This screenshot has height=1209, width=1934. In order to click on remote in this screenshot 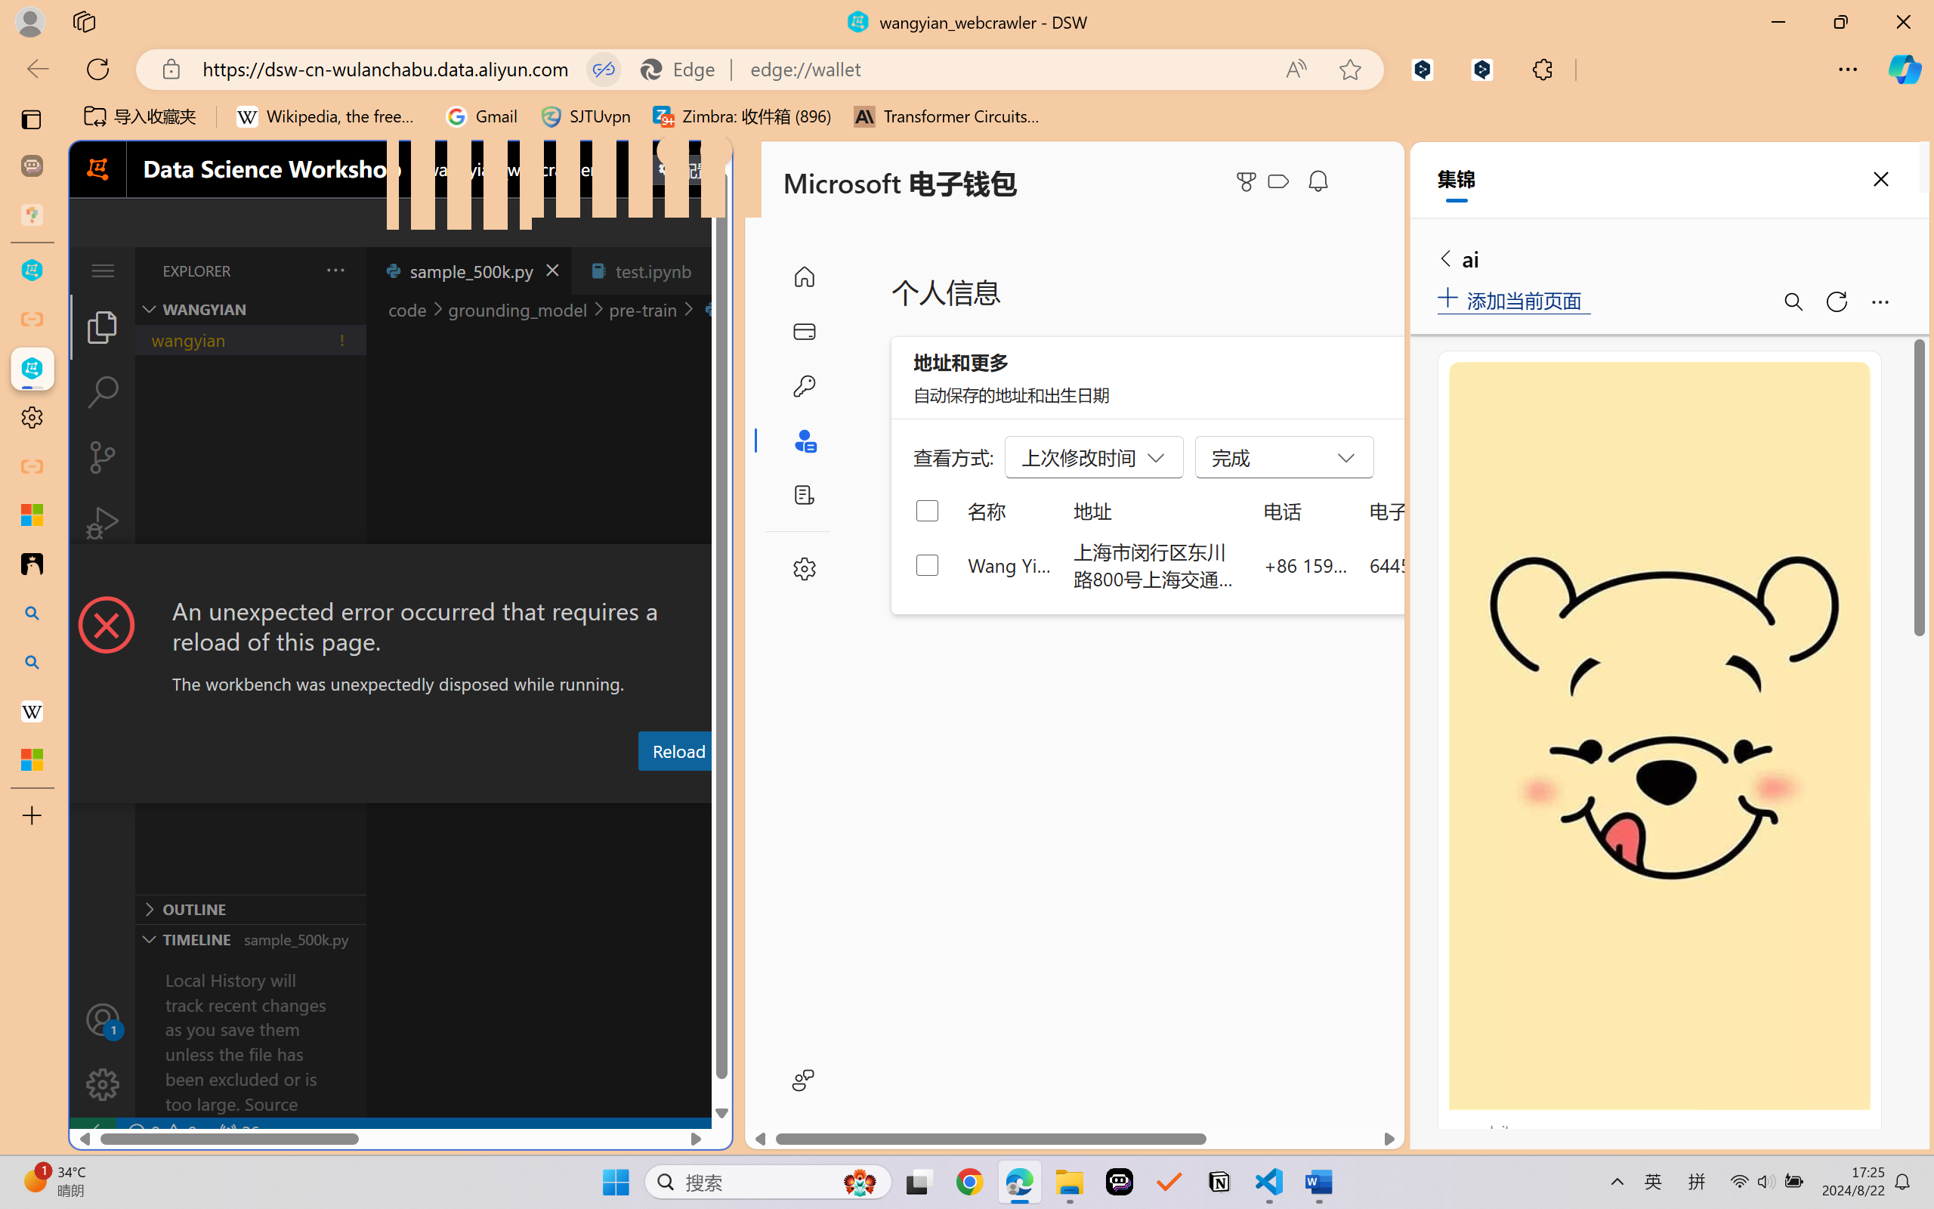, I will do `click(92, 1132)`.